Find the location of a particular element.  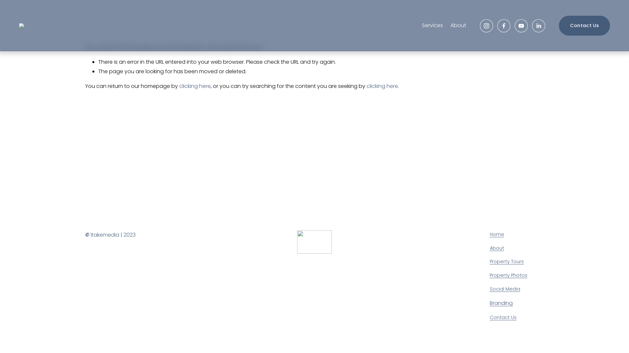

clicking here is located at coordinates (195, 86).